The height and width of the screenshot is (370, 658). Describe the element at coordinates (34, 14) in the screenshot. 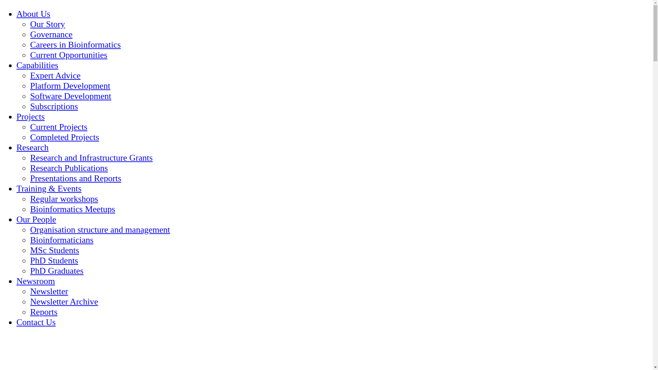

I see `About Us` at that location.